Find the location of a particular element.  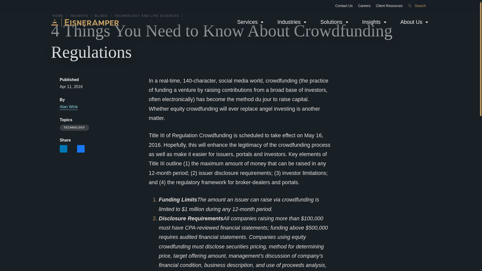

Search is located at coordinates (417, 6).